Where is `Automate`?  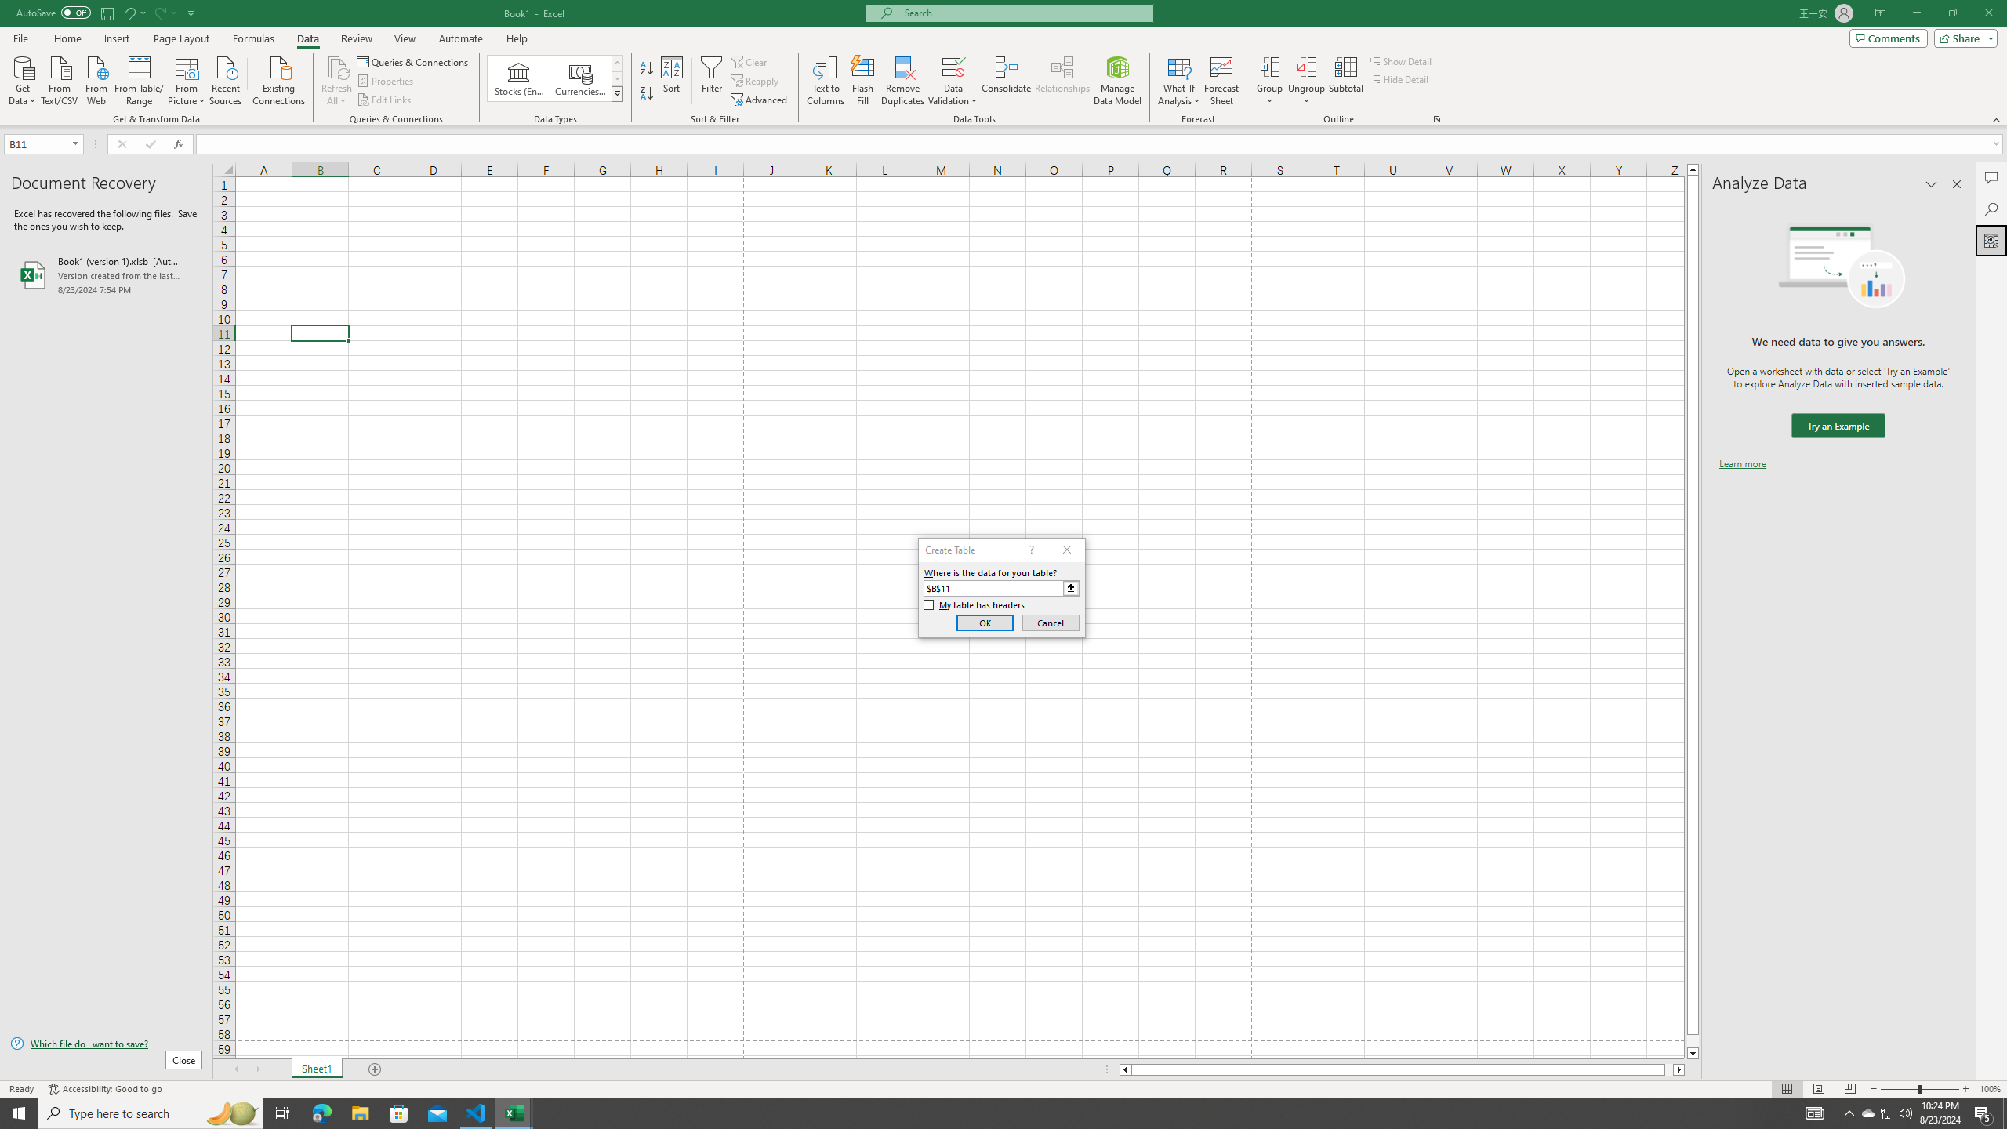 Automate is located at coordinates (461, 38).